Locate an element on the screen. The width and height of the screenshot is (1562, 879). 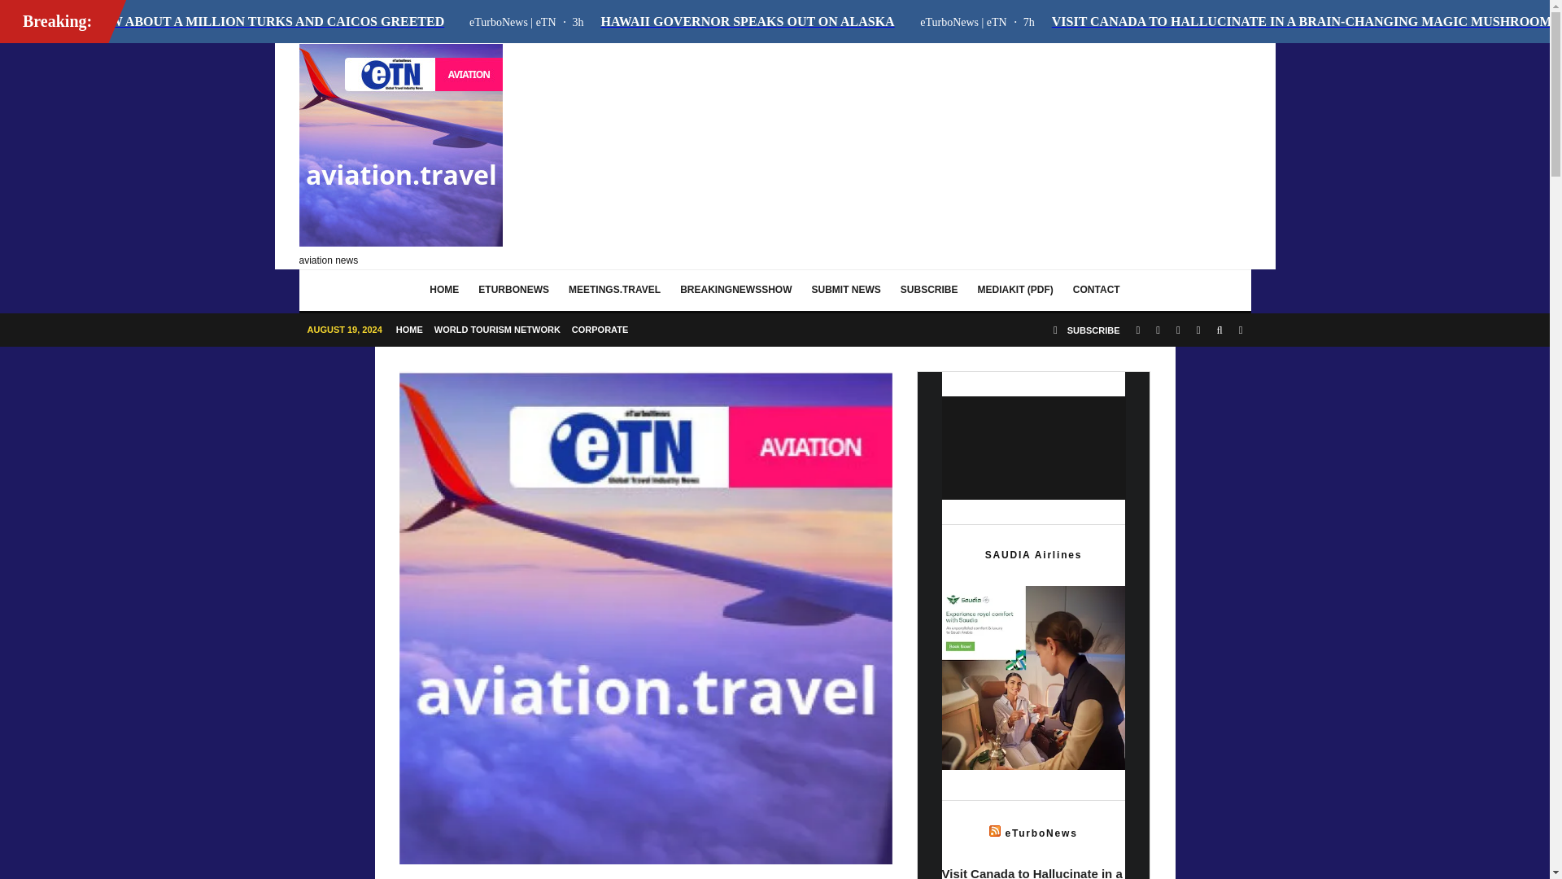
Advertisement is located at coordinates (955, 151).